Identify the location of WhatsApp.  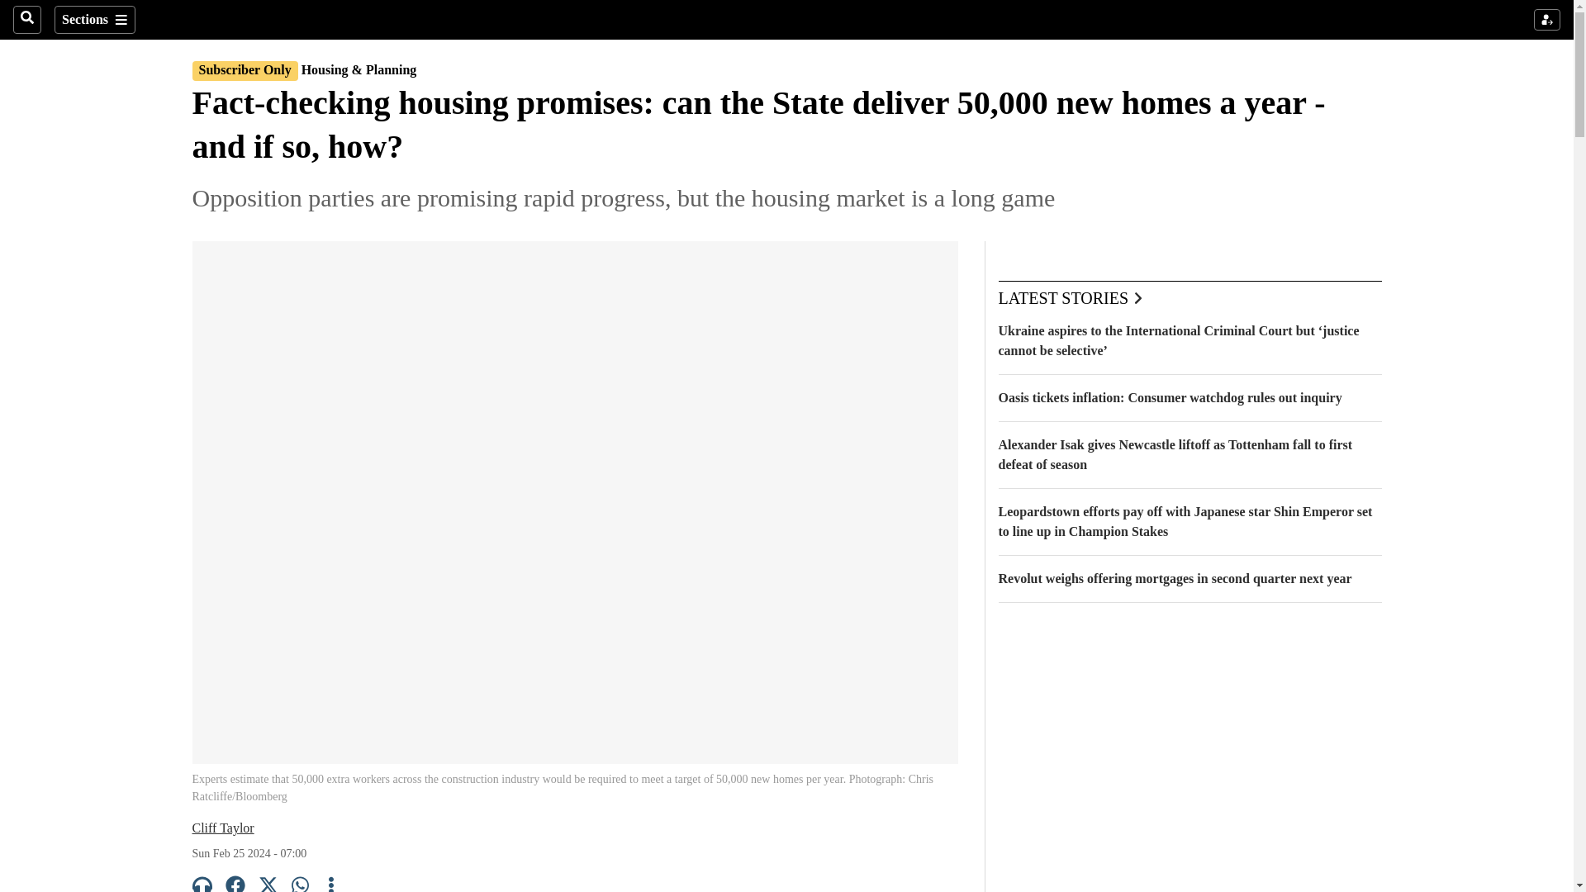
(301, 884).